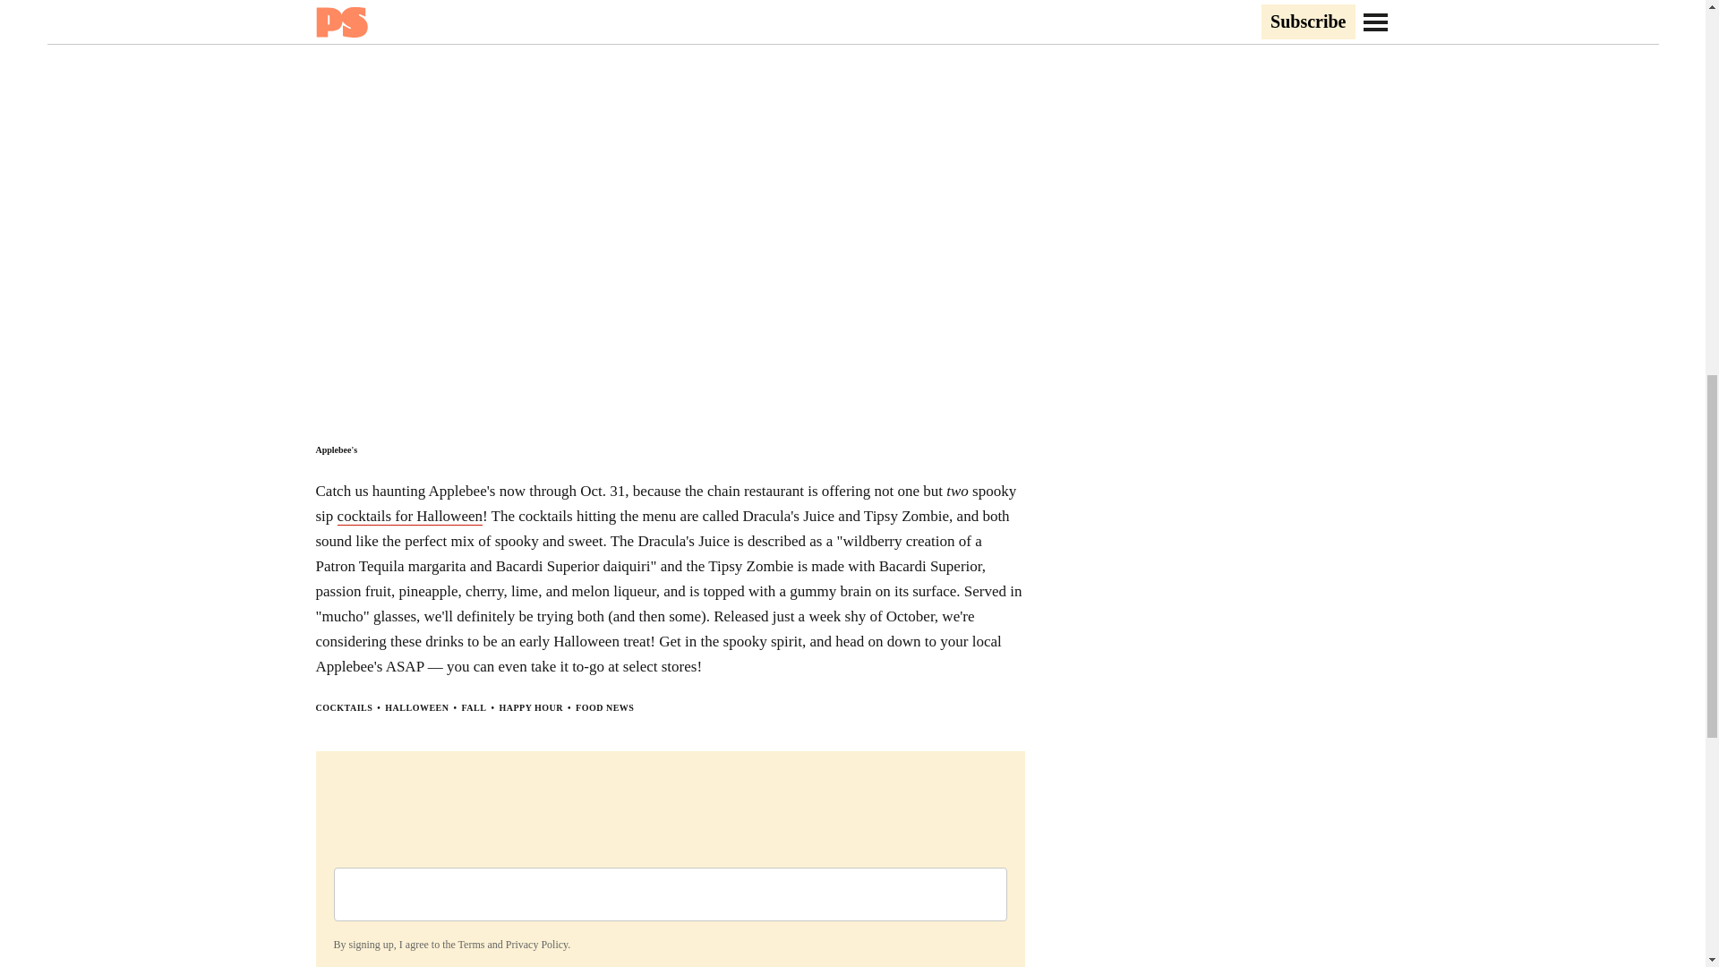  What do you see at coordinates (471, 944) in the screenshot?
I see `Terms` at bounding box center [471, 944].